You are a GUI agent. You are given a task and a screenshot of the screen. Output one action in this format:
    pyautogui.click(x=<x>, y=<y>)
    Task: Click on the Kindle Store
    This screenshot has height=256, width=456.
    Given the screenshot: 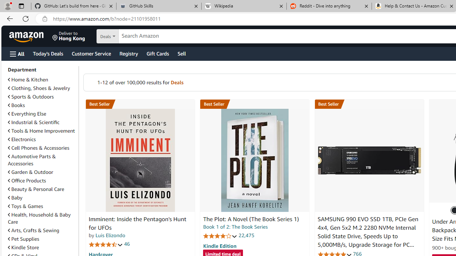 What is the action you would take?
    pyautogui.click(x=24, y=247)
    